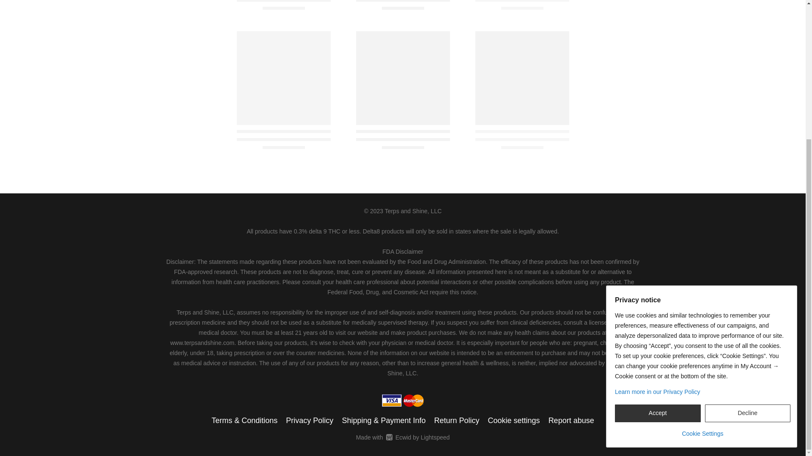  What do you see at coordinates (456, 420) in the screenshot?
I see `Return Policy` at bounding box center [456, 420].